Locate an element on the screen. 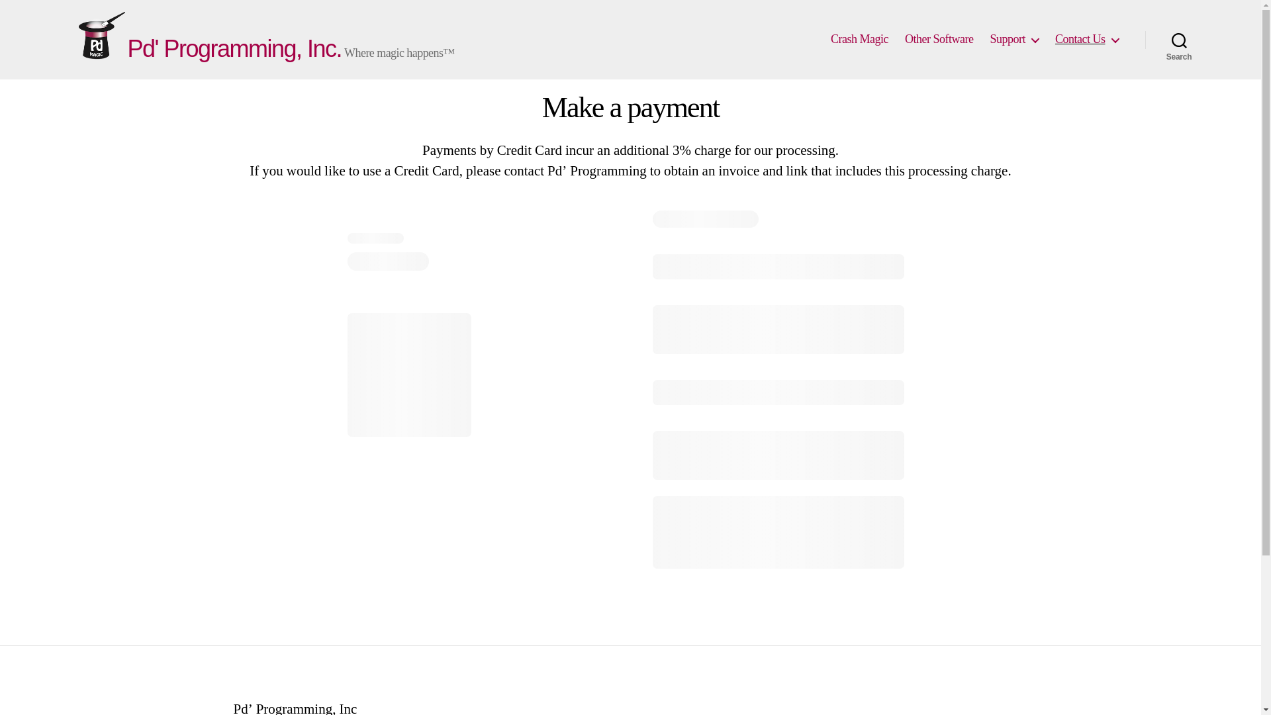  Search is located at coordinates (1179, 40).